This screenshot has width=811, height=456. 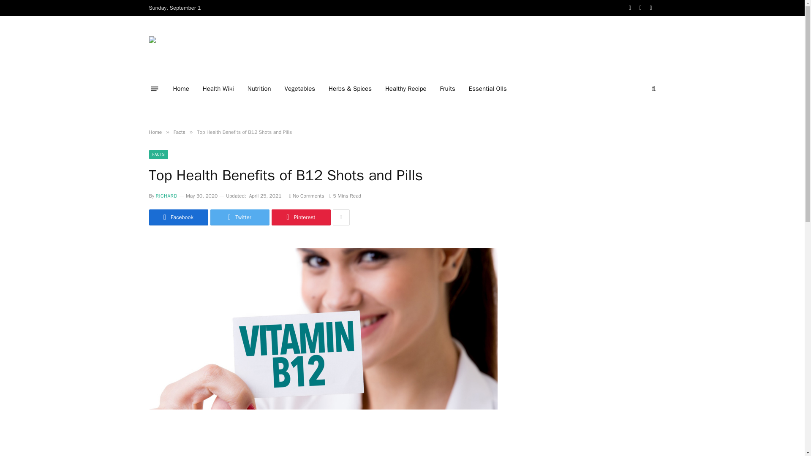 I want to click on Home, so click(x=181, y=89).